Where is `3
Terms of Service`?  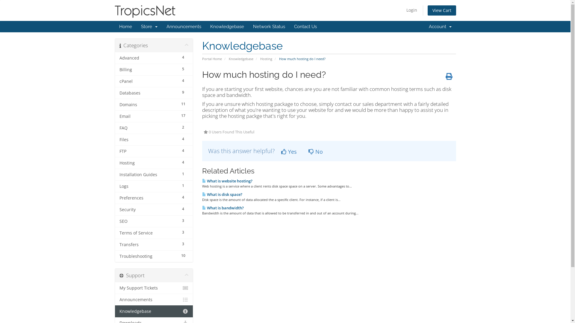
3
Terms of Service is located at coordinates (154, 233).